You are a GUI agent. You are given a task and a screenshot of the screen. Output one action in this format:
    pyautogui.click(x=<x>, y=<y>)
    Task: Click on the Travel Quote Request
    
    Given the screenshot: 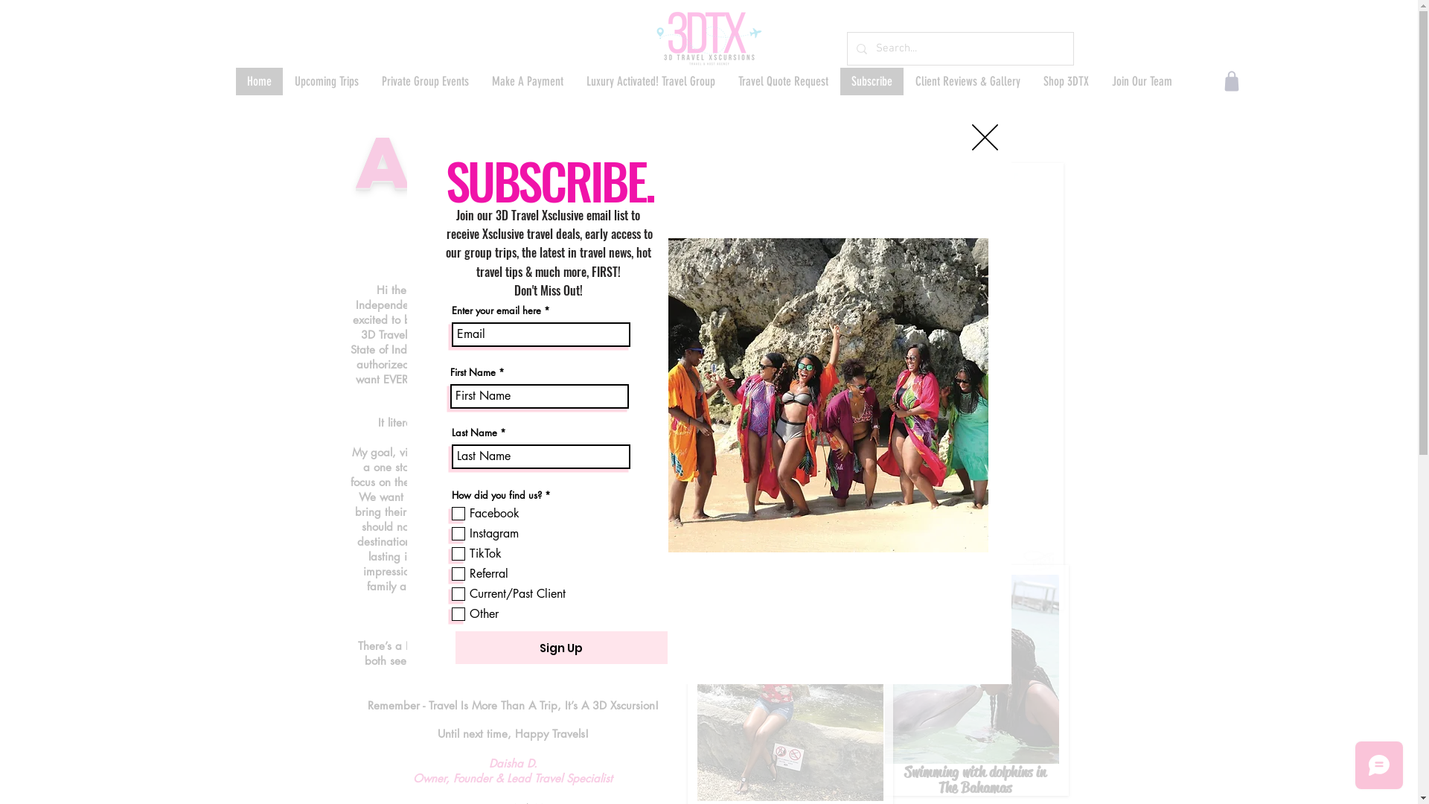 What is the action you would take?
    pyautogui.click(x=783, y=82)
    